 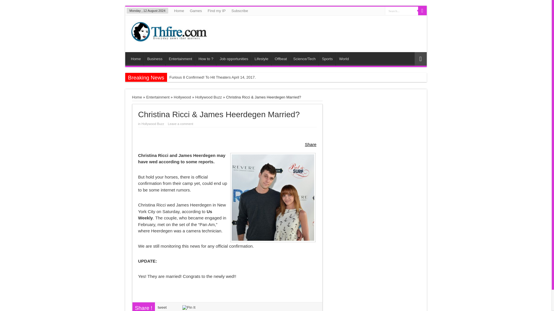 I want to click on Home, so click(x=136, y=59).